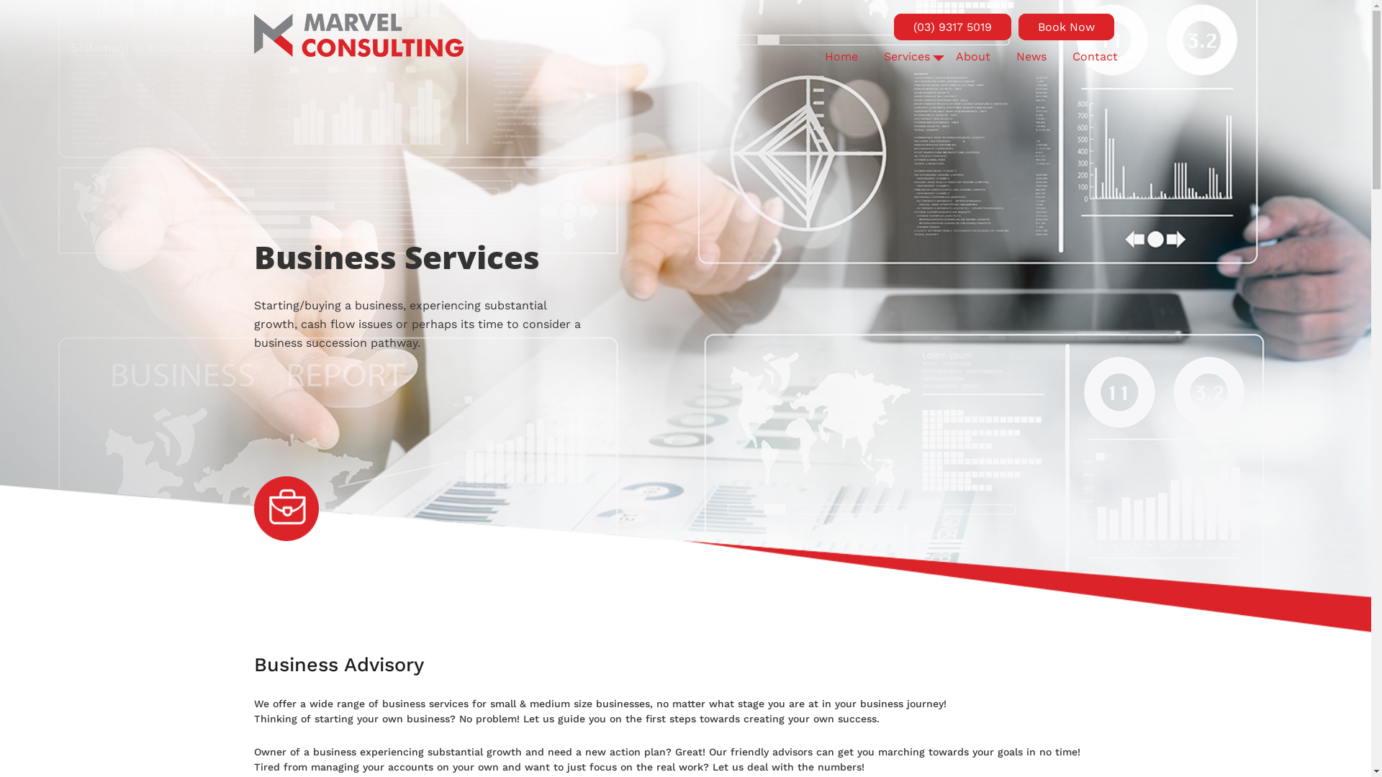 This screenshot has width=1382, height=777. I want to click on (03) 9317 5019, so click(953, 27).